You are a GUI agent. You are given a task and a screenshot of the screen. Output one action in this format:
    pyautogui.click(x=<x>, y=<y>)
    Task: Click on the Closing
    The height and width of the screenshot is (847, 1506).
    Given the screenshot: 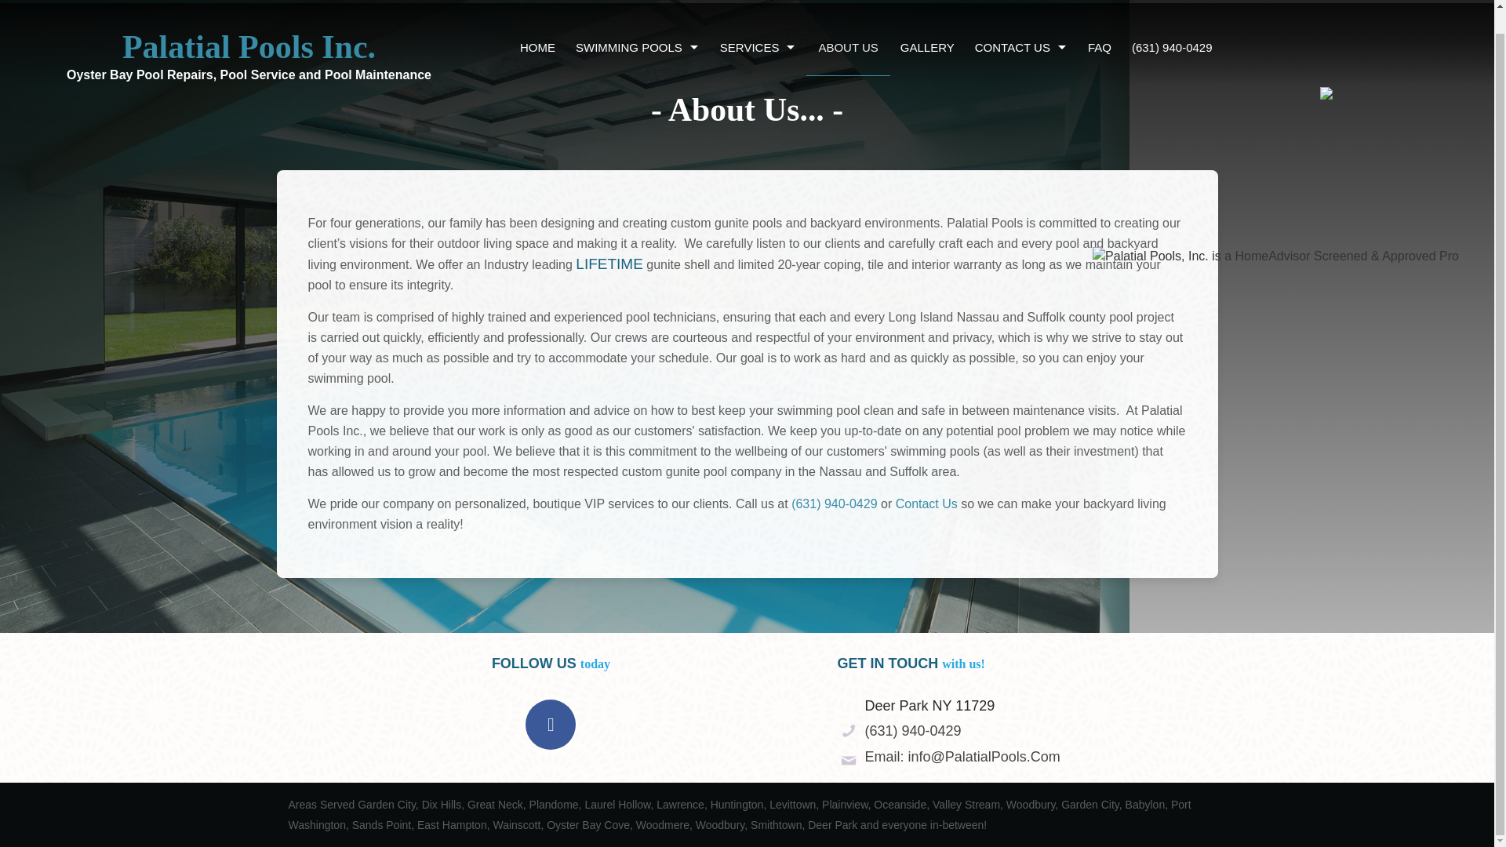 What is the action you would take?
    pyautogui.click(x=758, y=191)
    